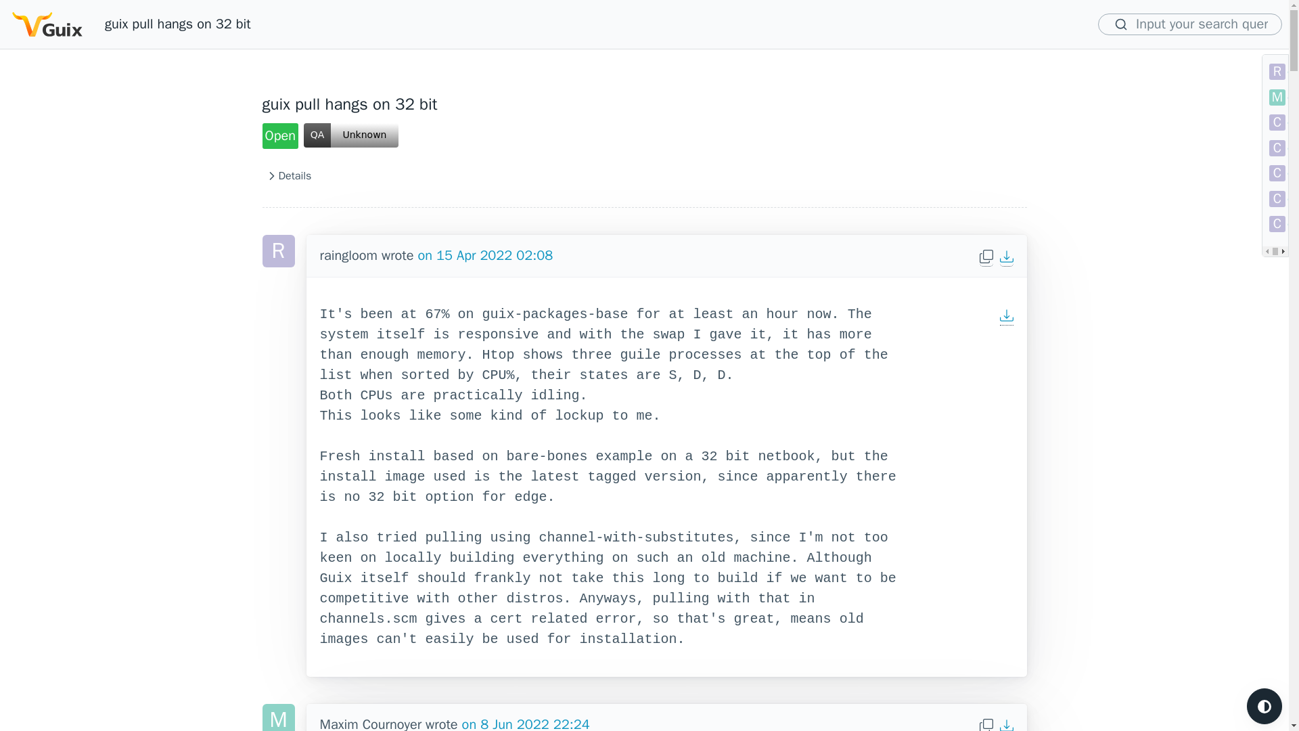  Describe the element at coordinates (526, 724) in the screenshot. I see `Wed Jun 08 16:24:27-0400 2022` at that location.